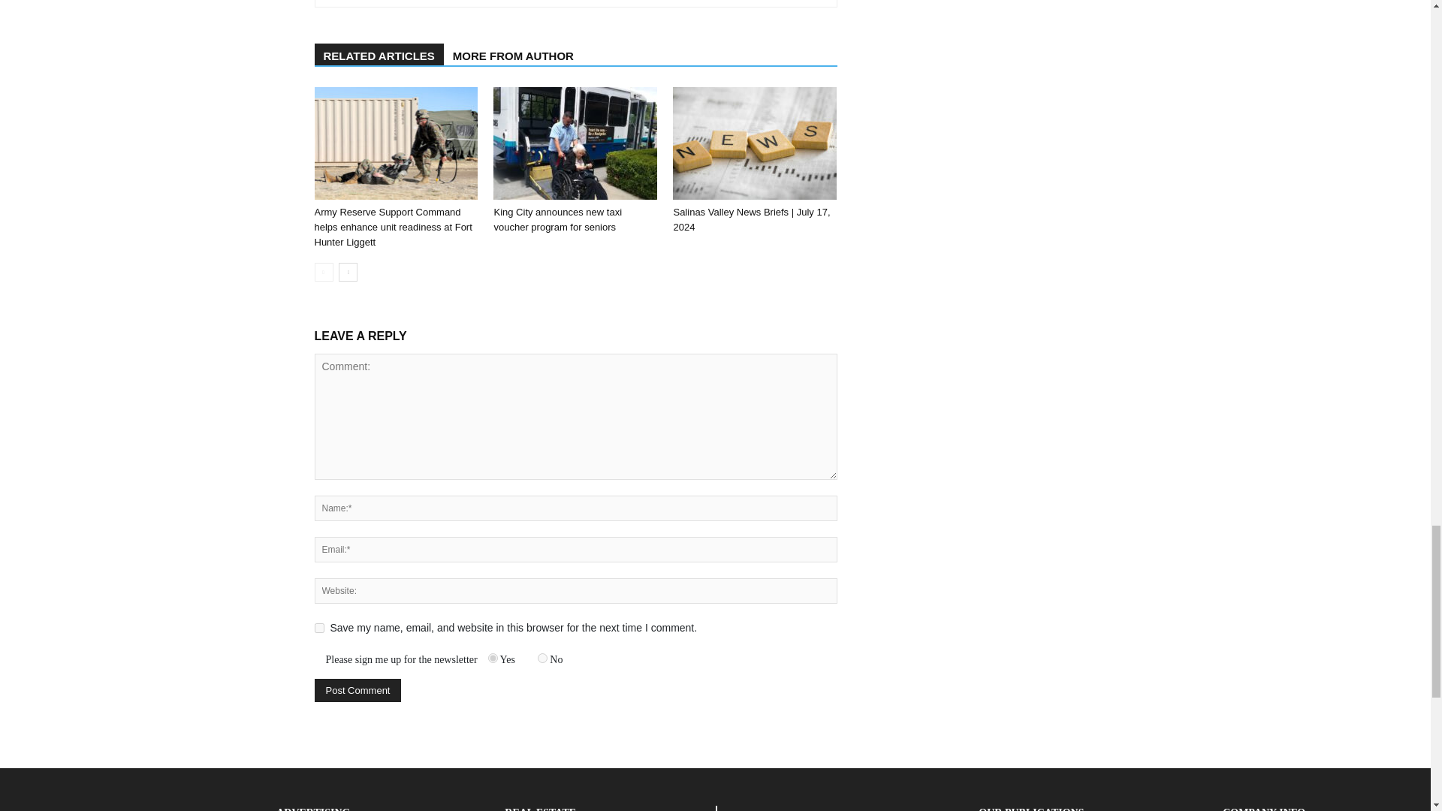 The width and height of the screenshot is (1442, 811). Describe the element at coordinates (357, 690) in the screenshot. I see `Post Comment` at that location.